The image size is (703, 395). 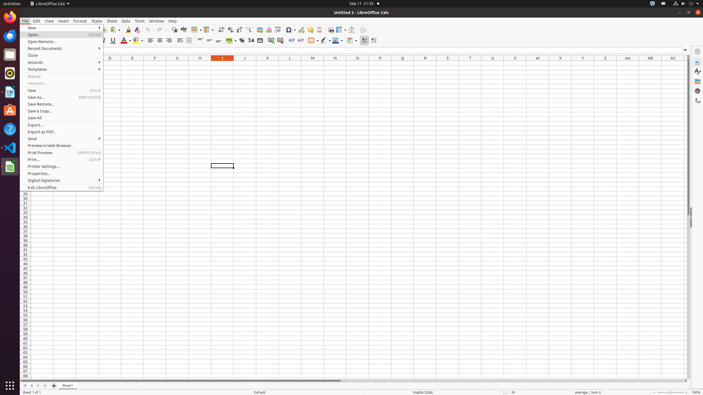 What do you see at coordinates (80, 21) in the screenshot?
I see `Format` at bounding box center [80, 21].